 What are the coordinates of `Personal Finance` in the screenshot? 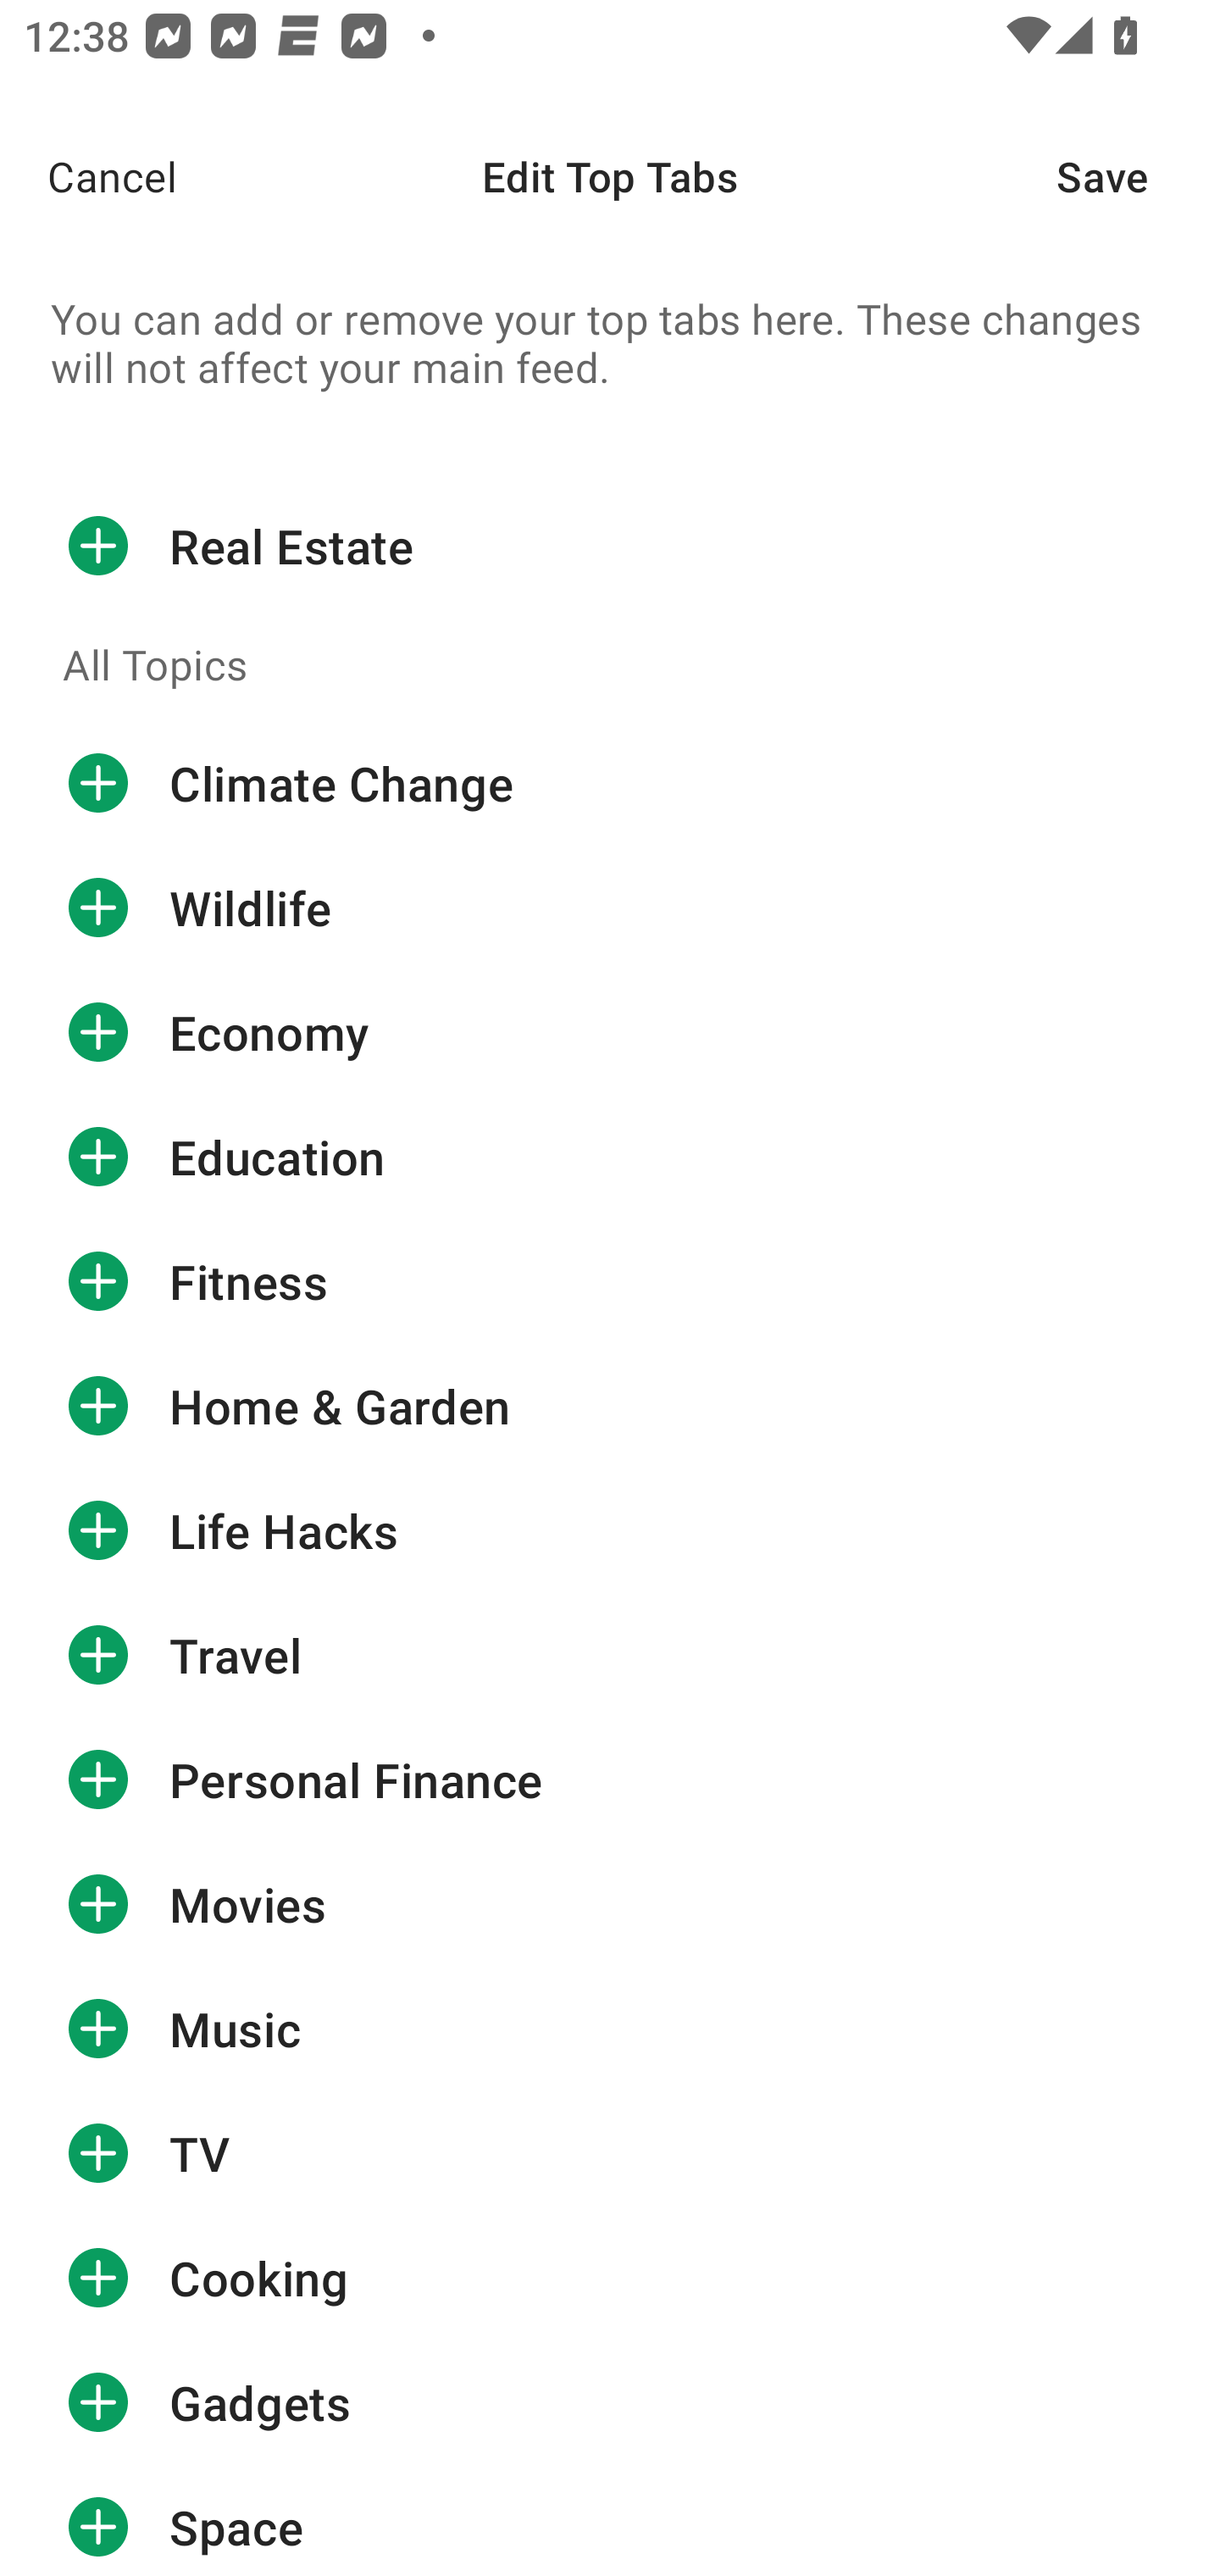 It's located at (610, 1779).